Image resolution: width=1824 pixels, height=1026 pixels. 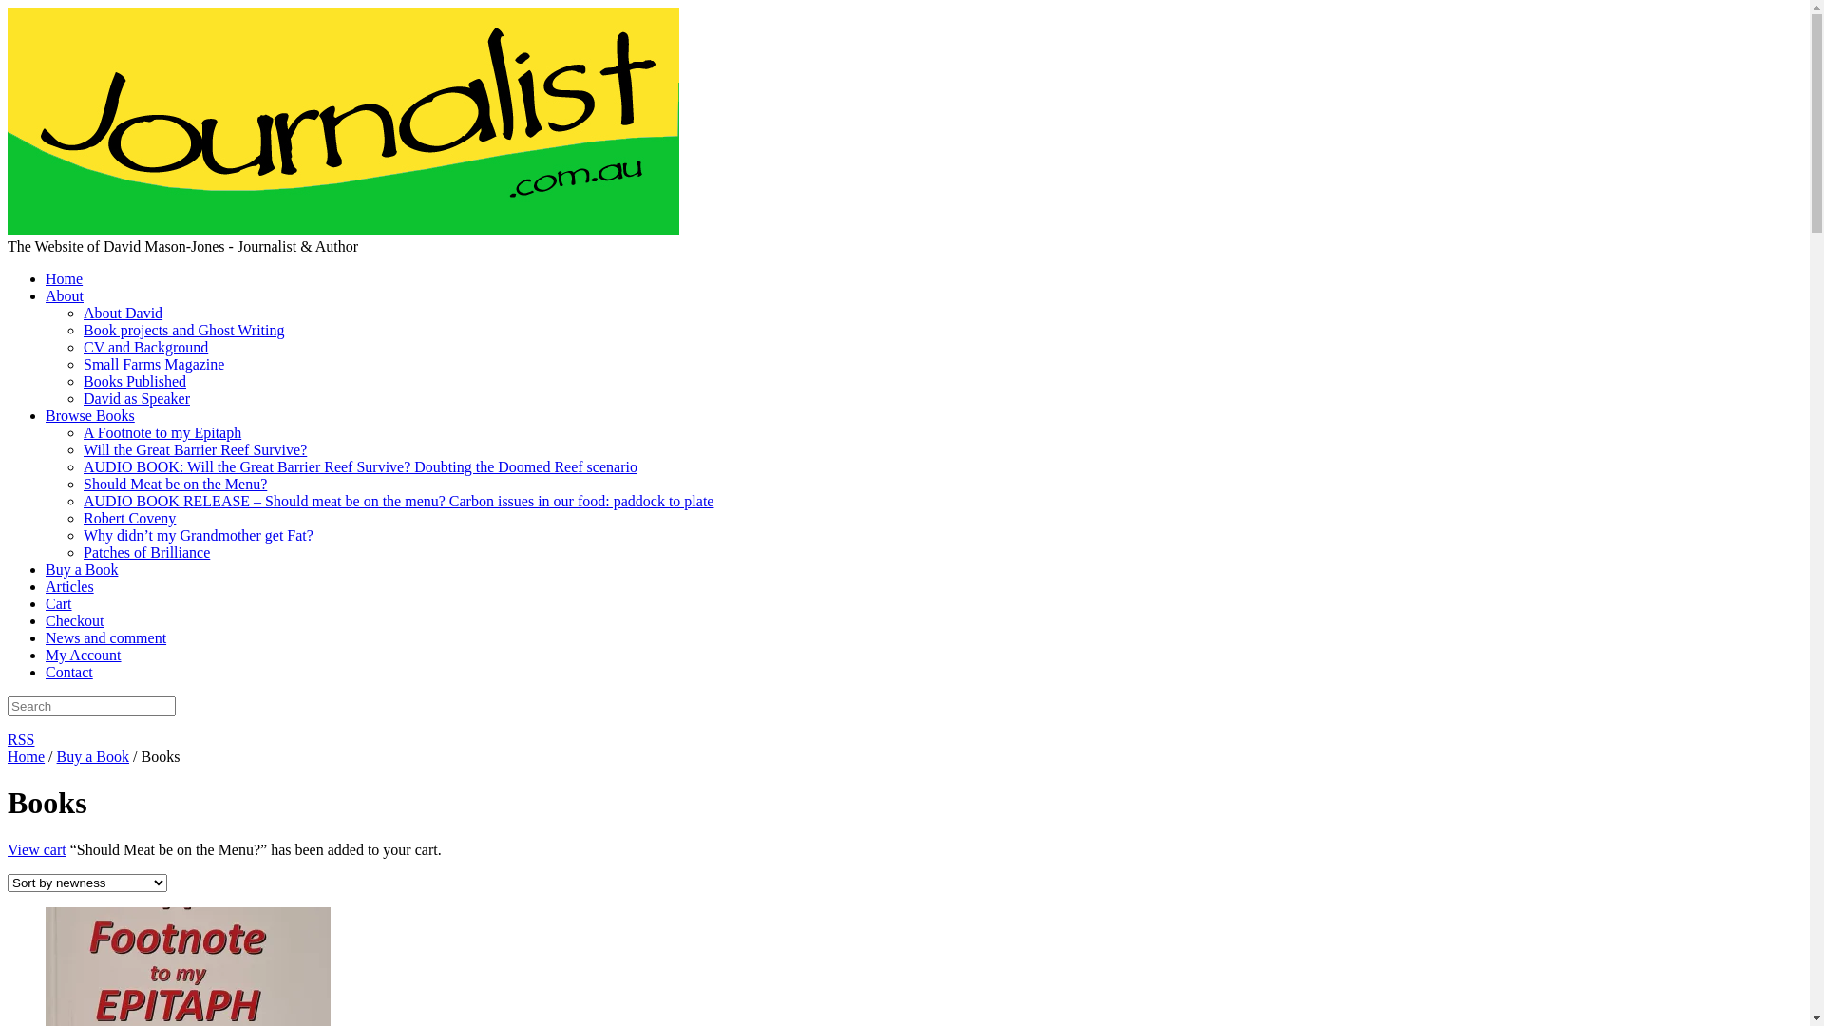 What do you see at coordinates (59, 604) in the screenshot?
I see `Cart` at bounding box center [59, 604].